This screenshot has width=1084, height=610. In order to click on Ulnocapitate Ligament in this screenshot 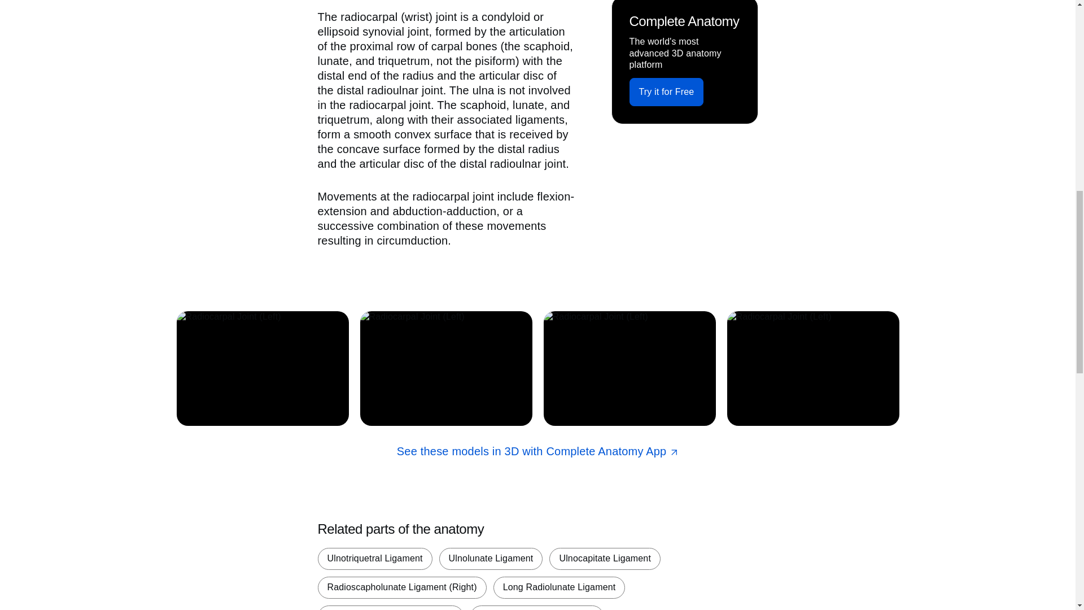, I will do `click(605, 558)`.